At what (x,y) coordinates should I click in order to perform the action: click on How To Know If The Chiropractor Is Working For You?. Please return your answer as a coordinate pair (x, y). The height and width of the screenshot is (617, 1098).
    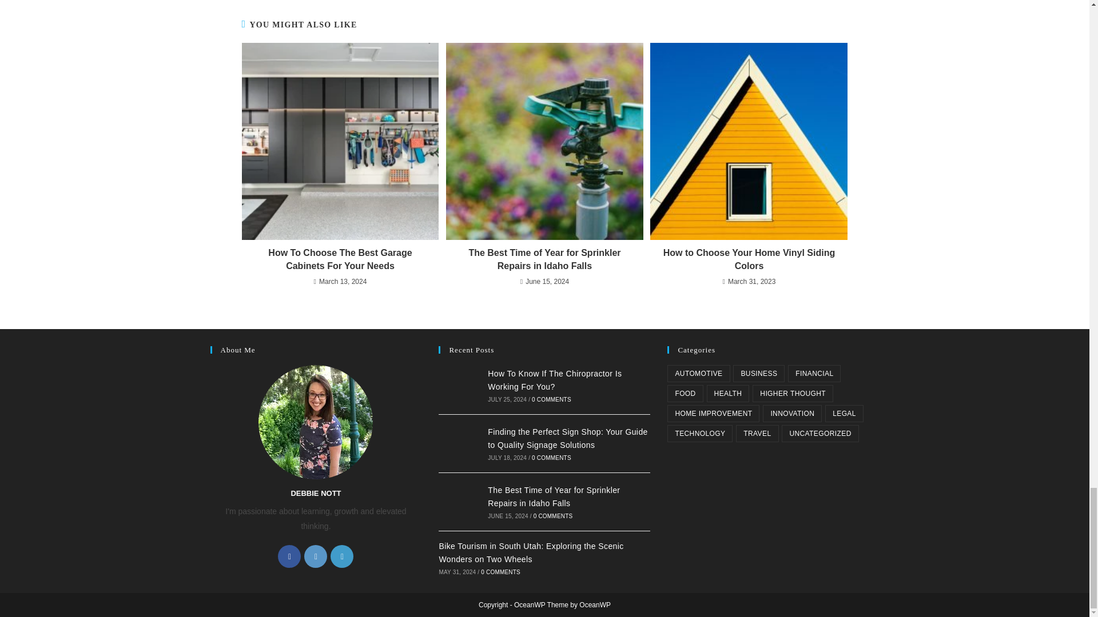
    Looking at the image, I should click on (554, 379).